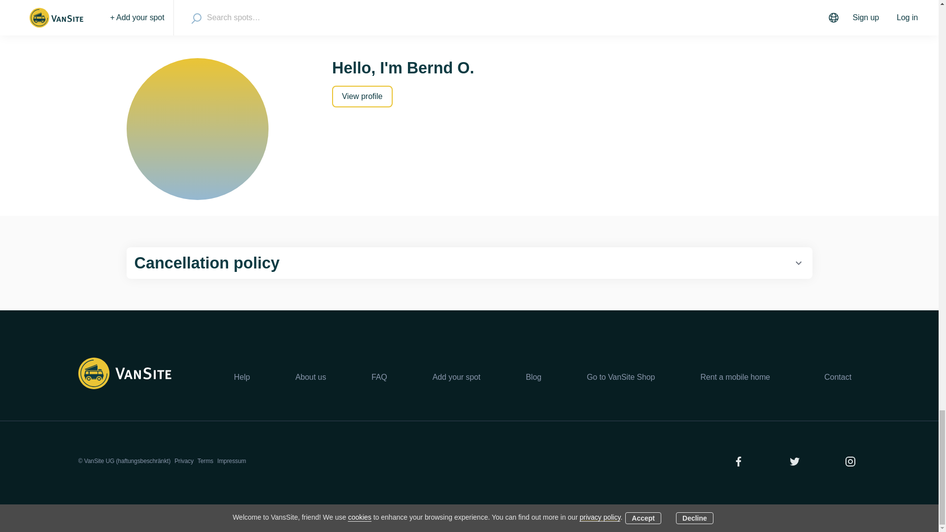 This screenshot has height=532, width=946. I want to click on View profile, so click(362, 97).